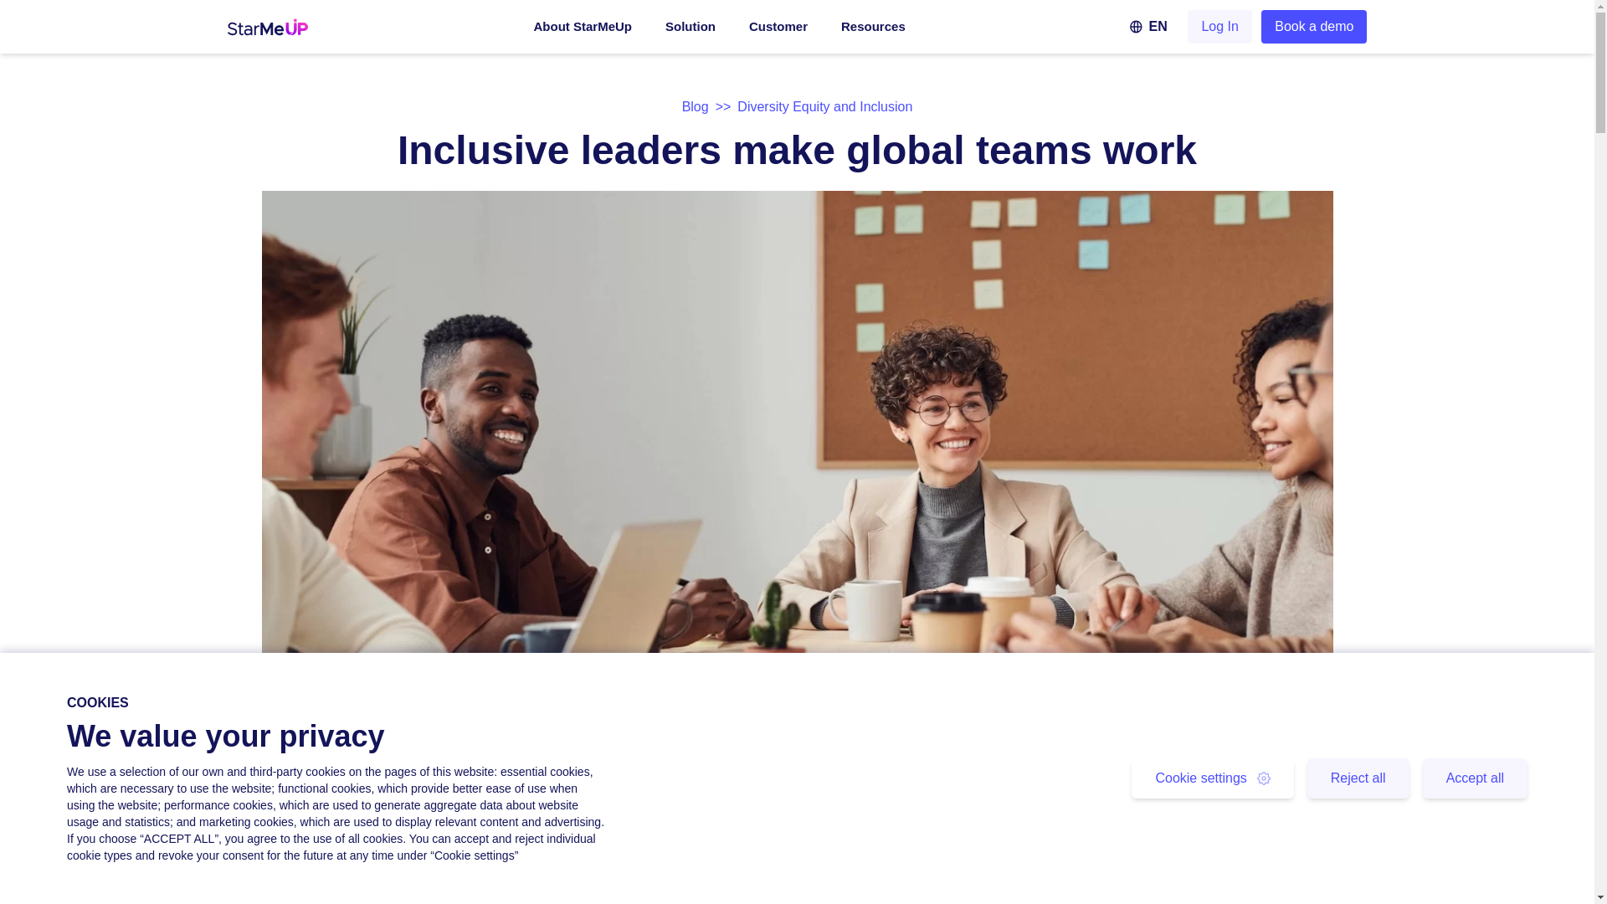  I want to click on Log In, so click(1219, 26).